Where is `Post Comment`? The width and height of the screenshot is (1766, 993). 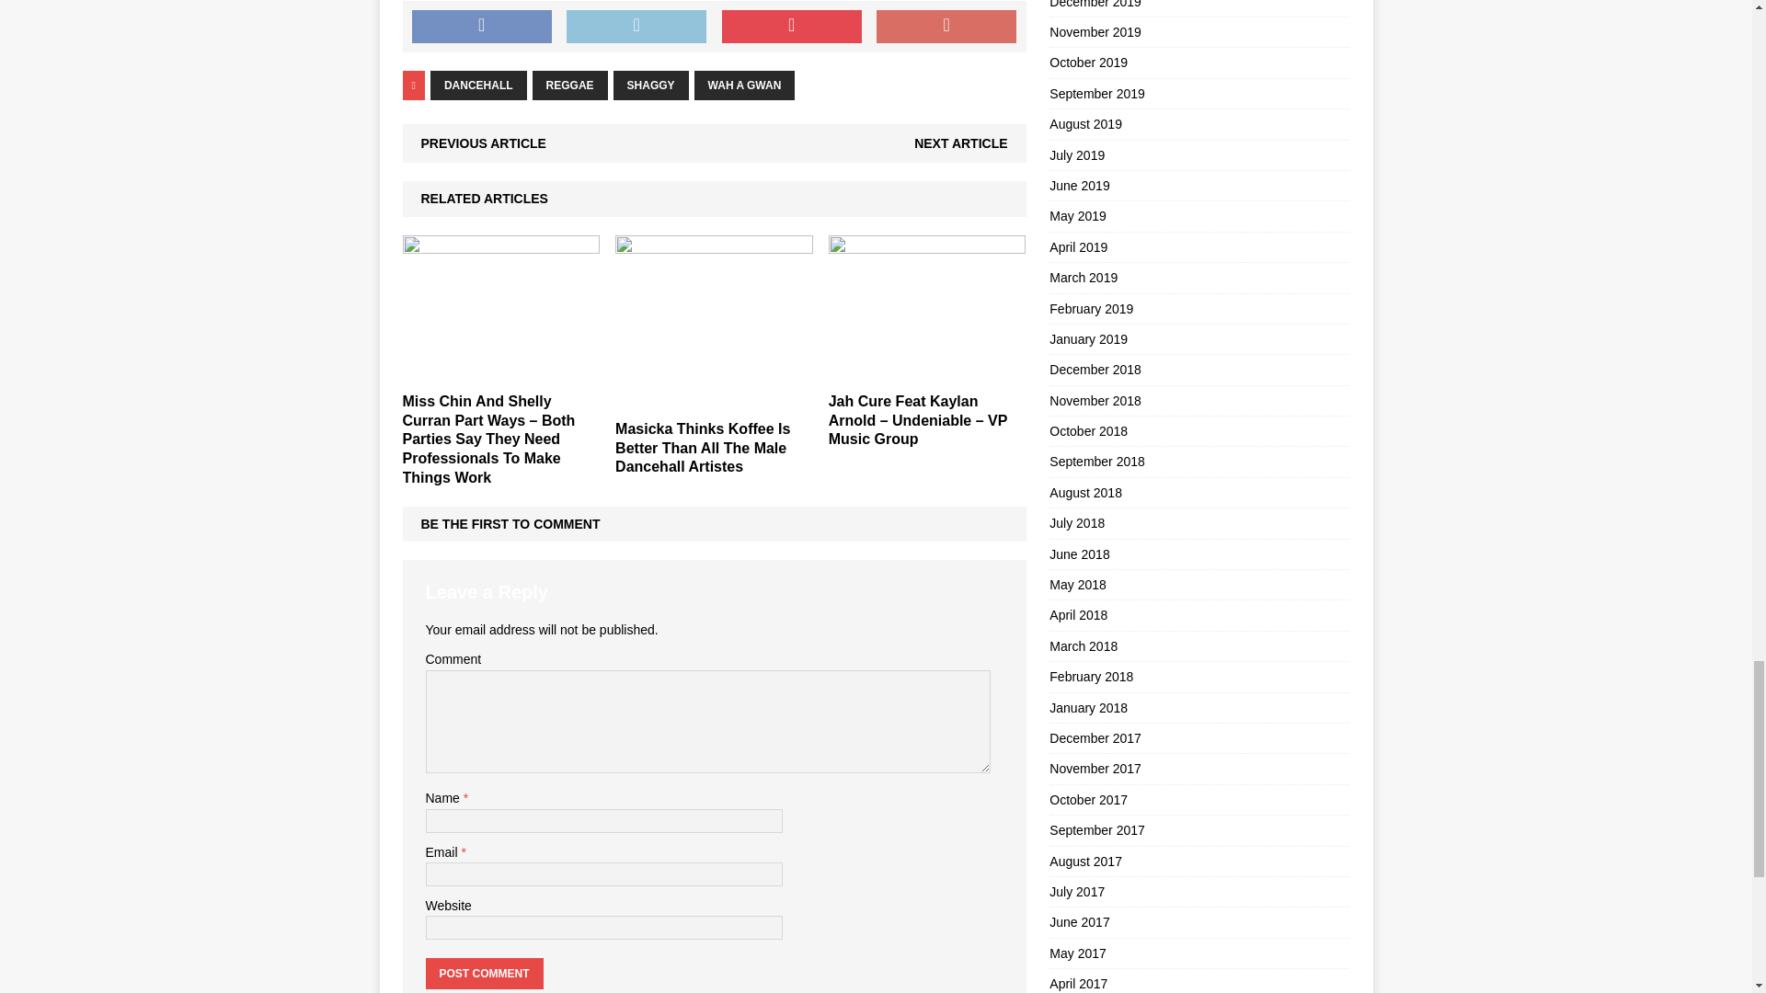 Post Comment is located at coordinates (484, 973).